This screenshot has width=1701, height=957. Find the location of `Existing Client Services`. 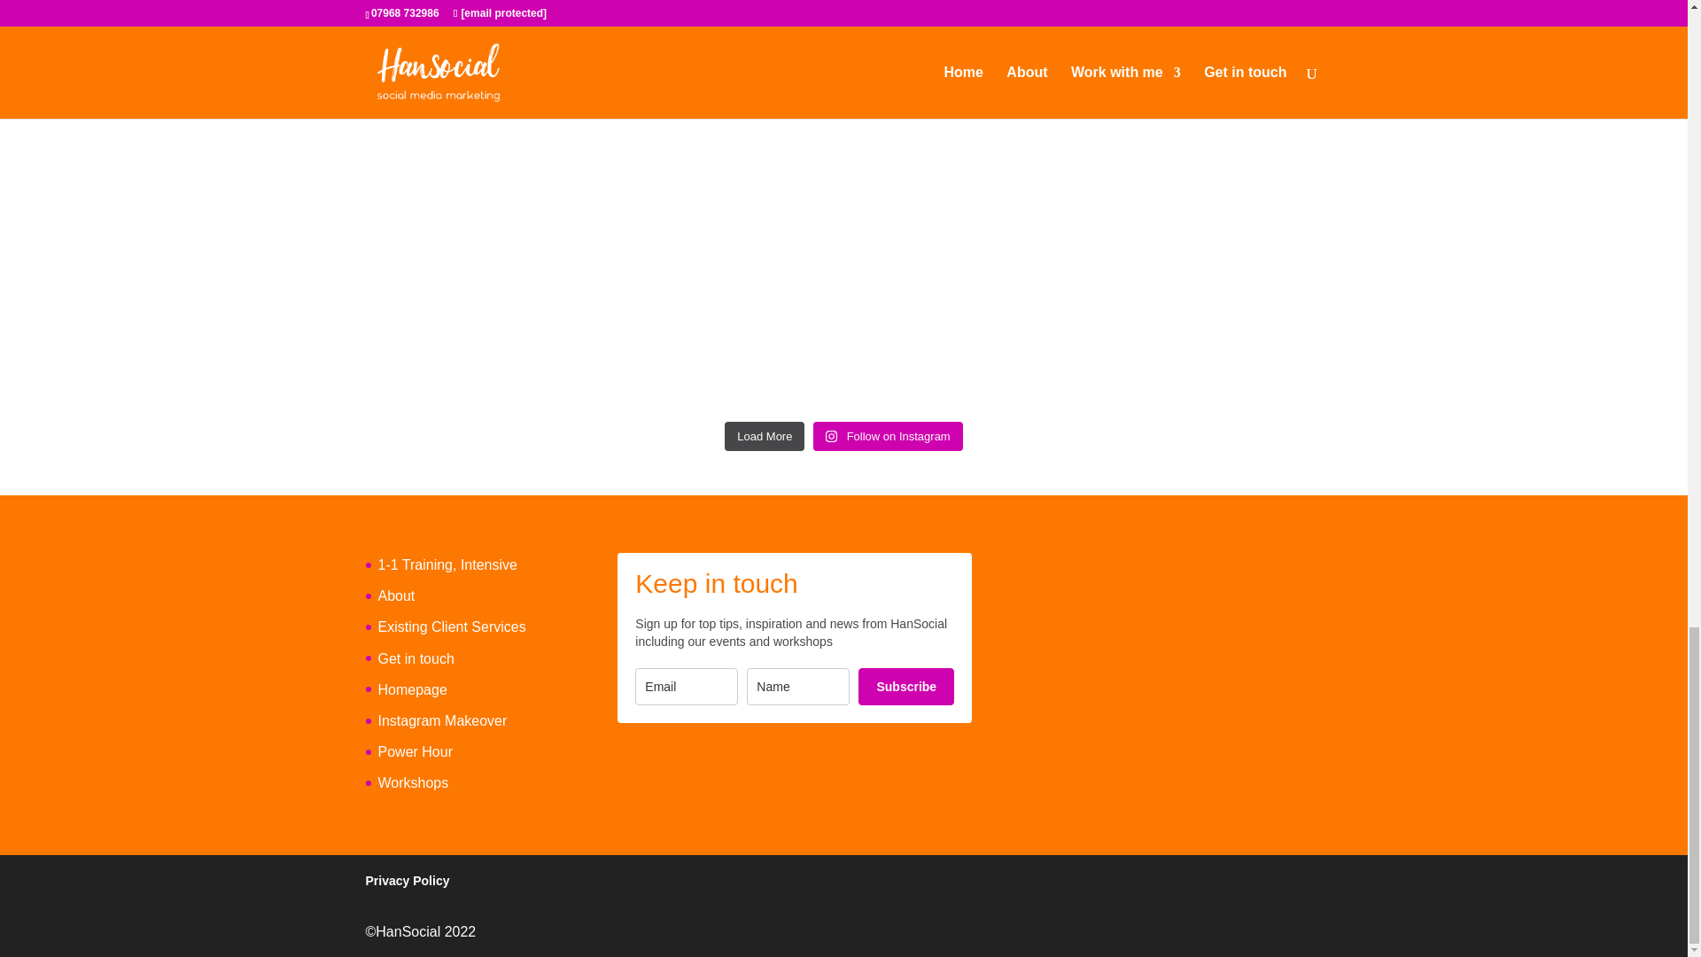

Existing Client Services is located at coordinates (452, 626).